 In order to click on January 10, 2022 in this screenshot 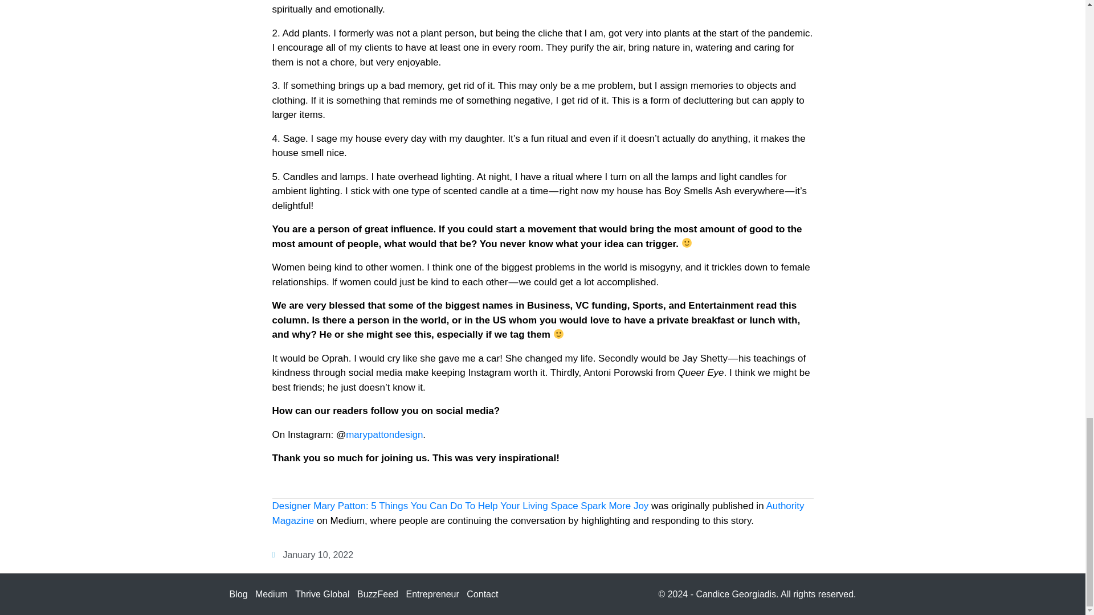, I will do `click(313, 555)`.